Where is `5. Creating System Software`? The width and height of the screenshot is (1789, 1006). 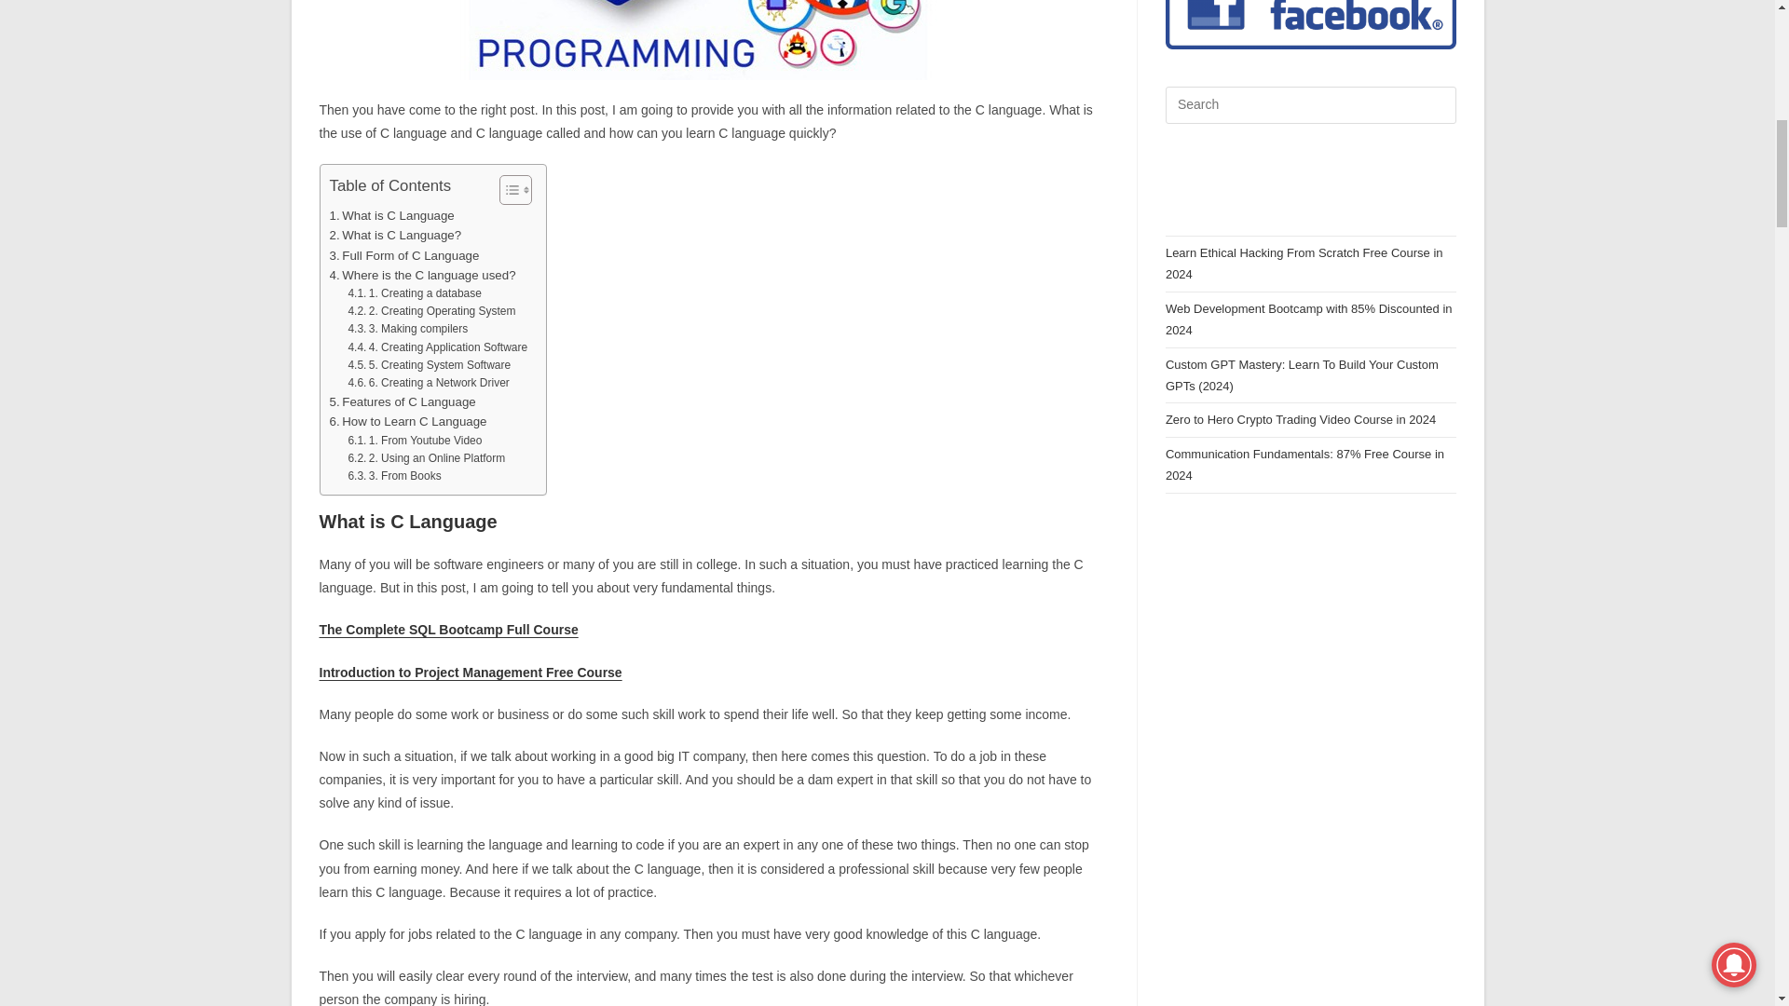
5. Creating System Software is located at coordinates (429, 365).